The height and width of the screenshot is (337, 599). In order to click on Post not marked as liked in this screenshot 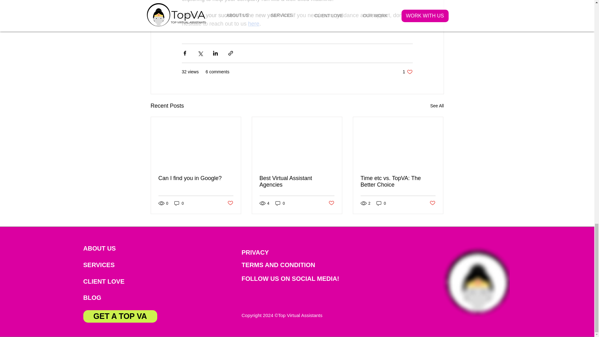, I will do `click(196, 178)`.